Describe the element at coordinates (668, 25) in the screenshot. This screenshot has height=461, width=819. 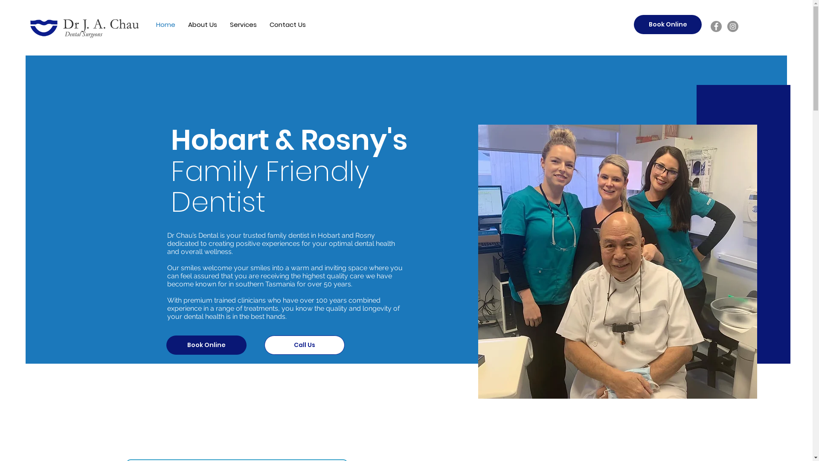
I see `Book Online` at that location.